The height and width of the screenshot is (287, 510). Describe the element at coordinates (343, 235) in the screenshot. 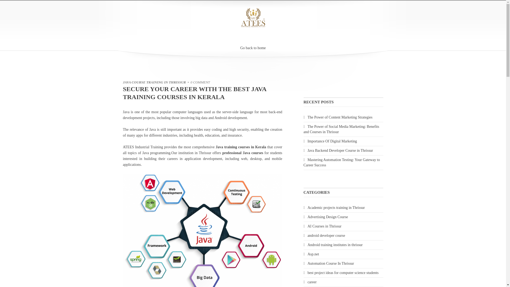

I see `android developer course` at that location.